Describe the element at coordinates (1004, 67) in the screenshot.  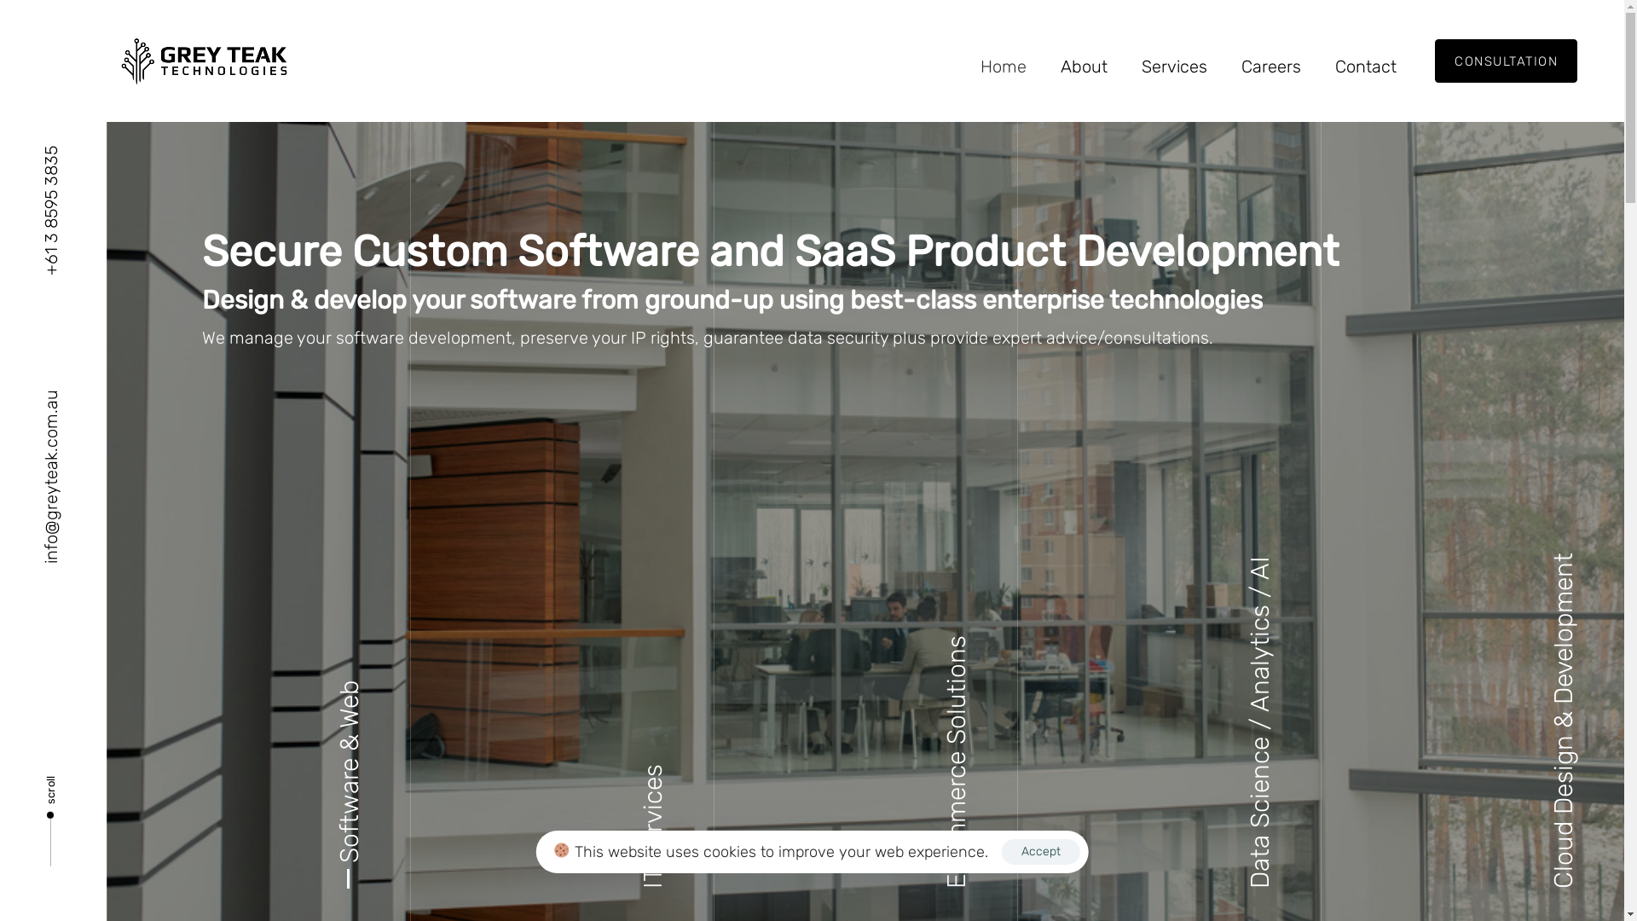
I see `Home` at that location.